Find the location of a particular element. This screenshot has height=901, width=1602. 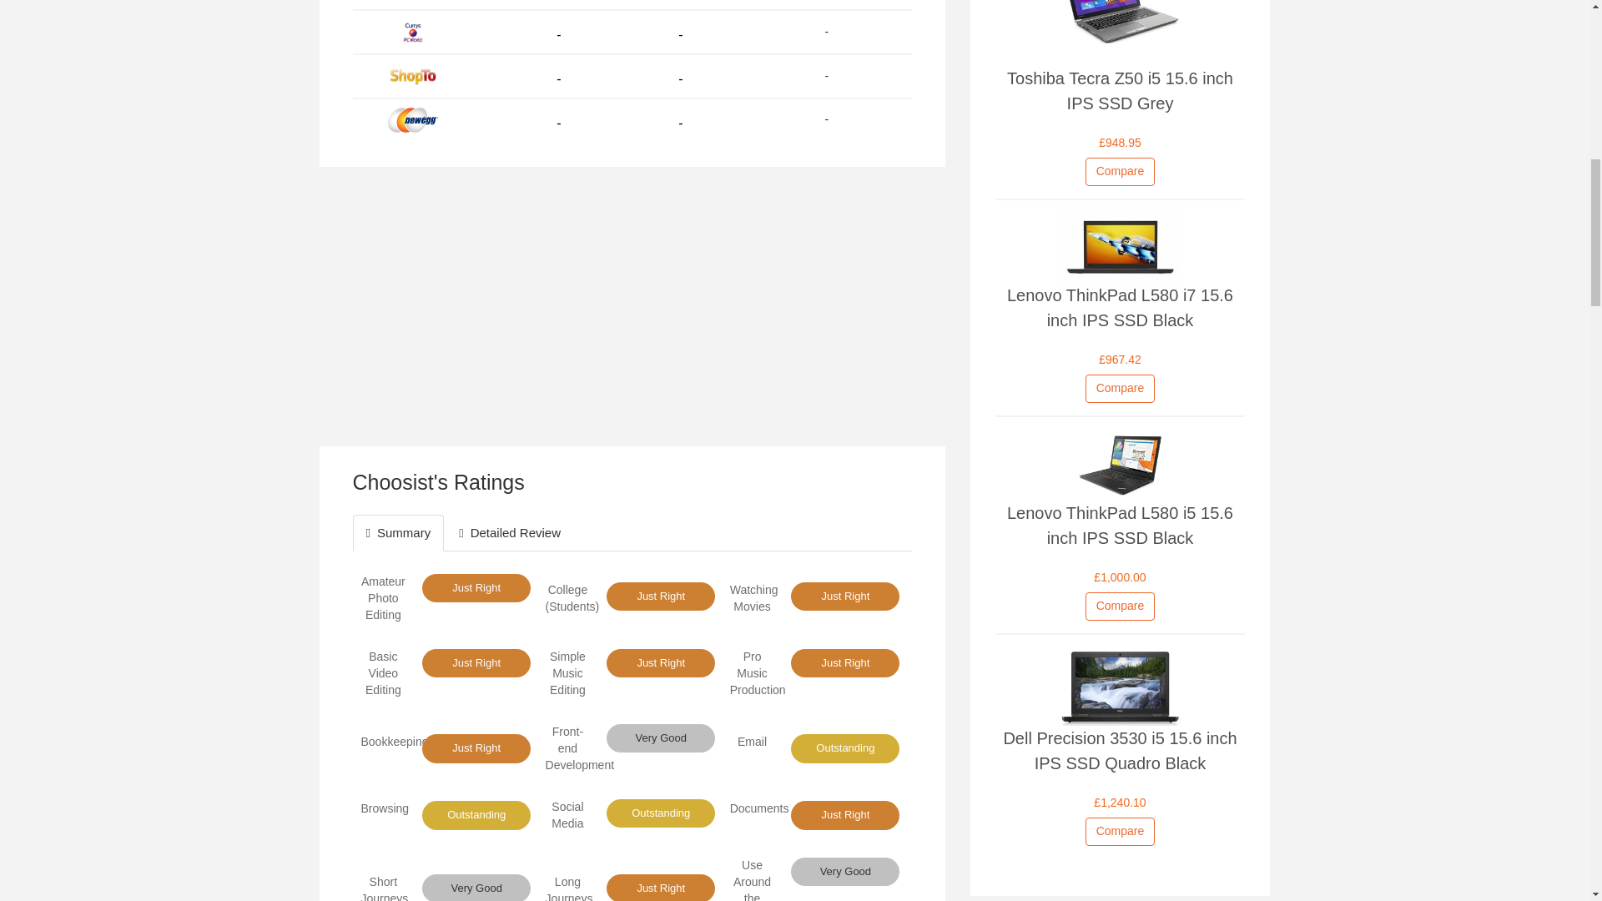

Detailed Review is located at coordinates (509, 532).